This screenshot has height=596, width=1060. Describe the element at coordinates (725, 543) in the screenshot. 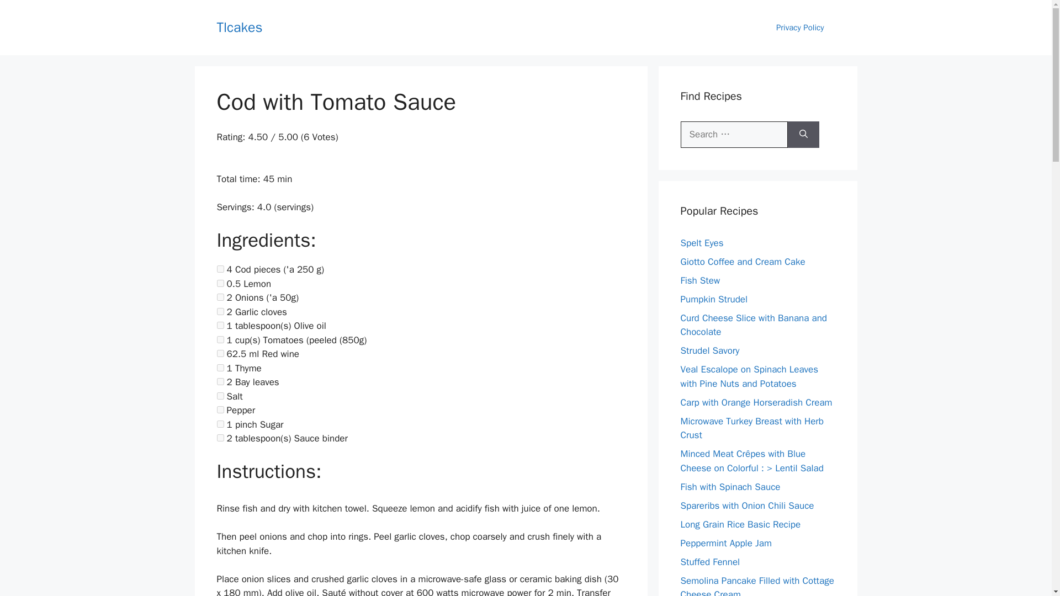

I see `Peppermint Apple Jam` at that location.